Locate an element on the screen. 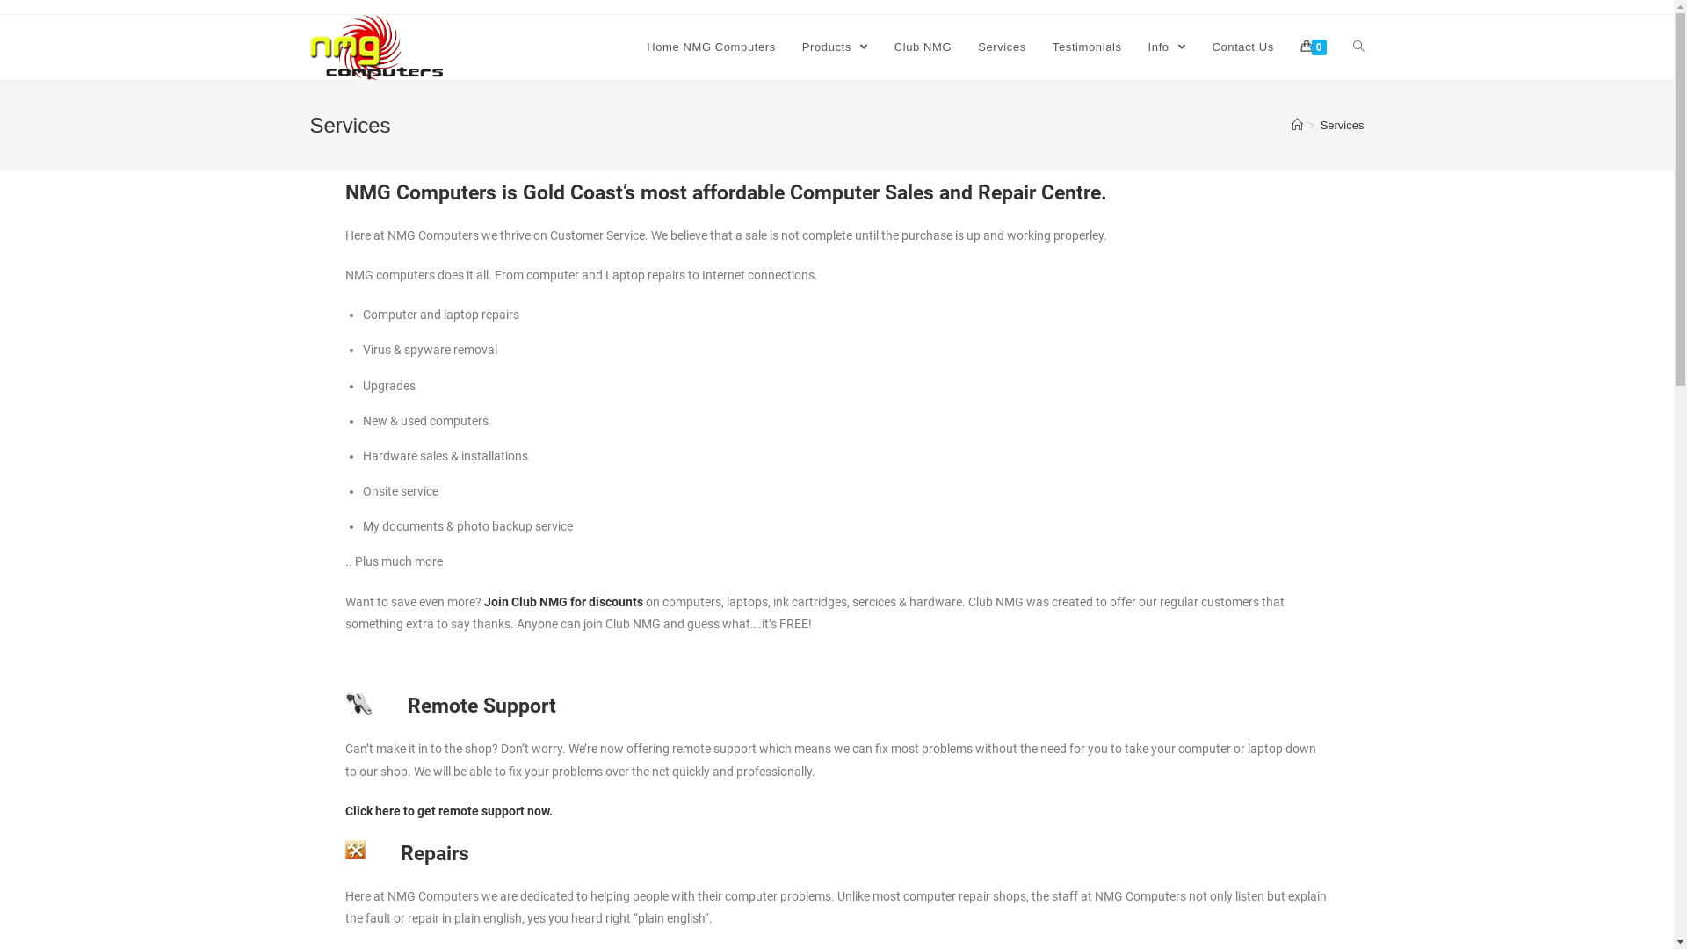  Services is located at coordinates (1343, 125).